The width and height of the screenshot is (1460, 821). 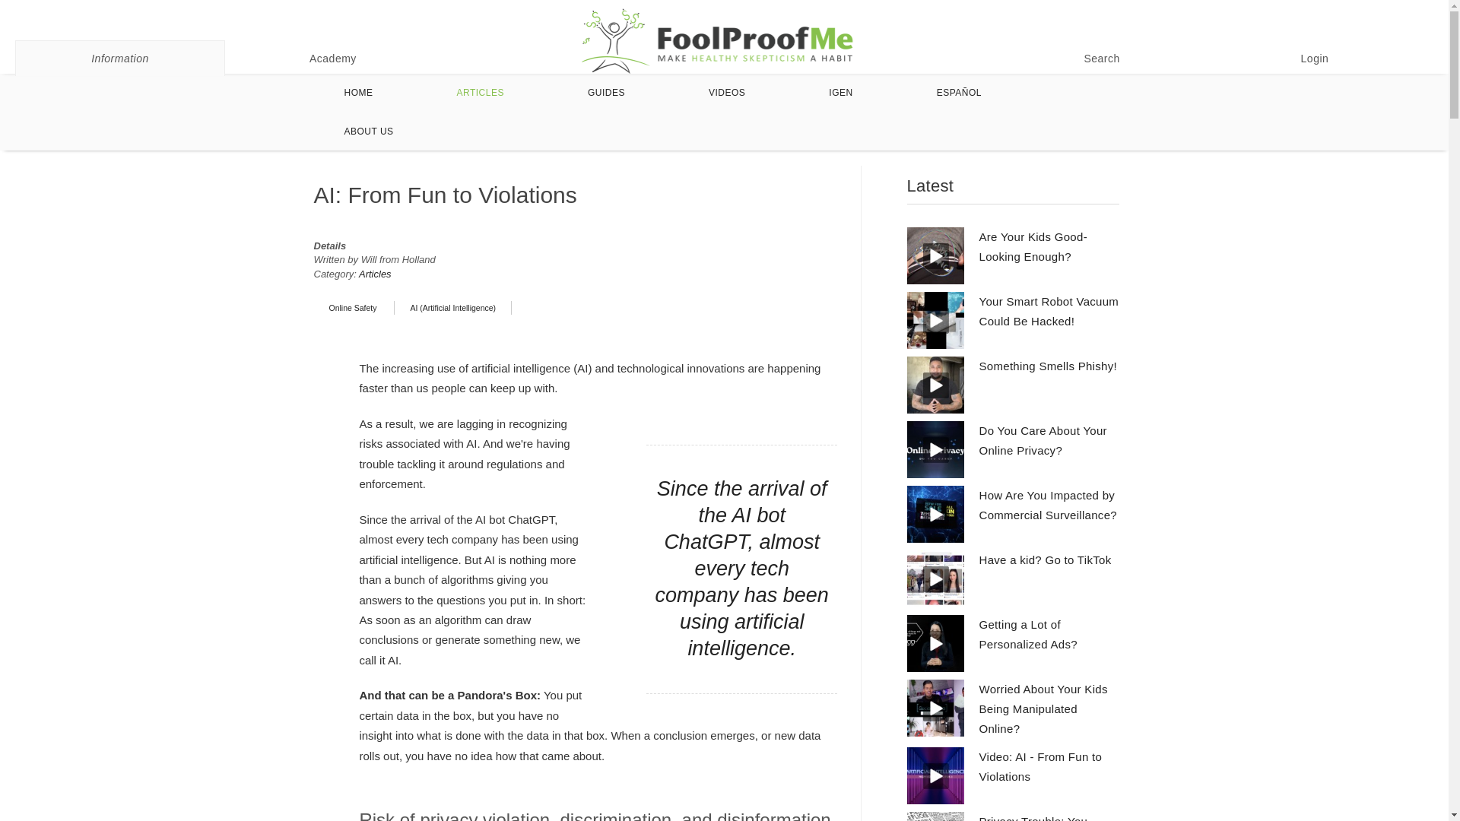 What do you see at coordinates (1045, 559) in the screenshot?
I see `Have a kid? Go to TikTok` at bounding box center [1045, 559].